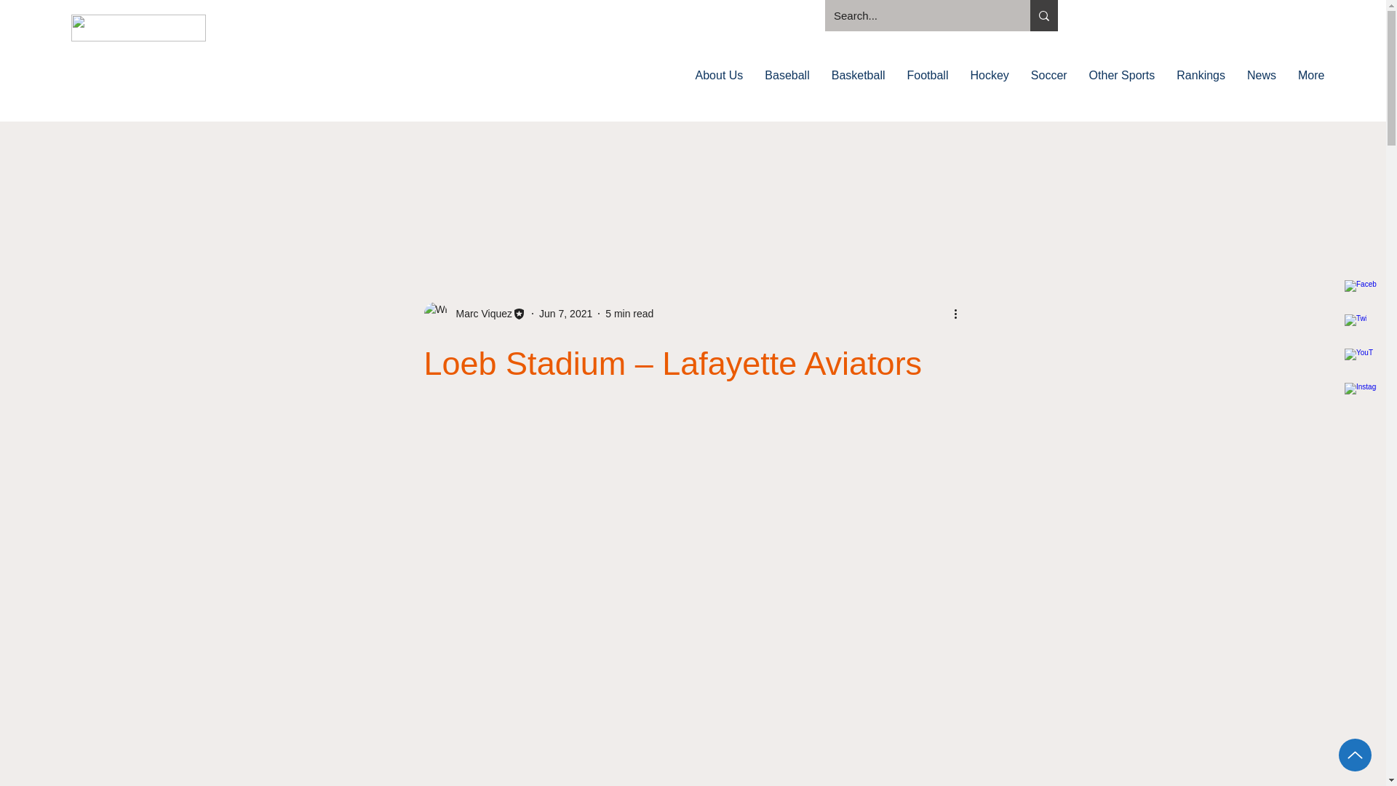 This screenshot has width=1397, height=786. I want to click on Football, so click(928, 84).